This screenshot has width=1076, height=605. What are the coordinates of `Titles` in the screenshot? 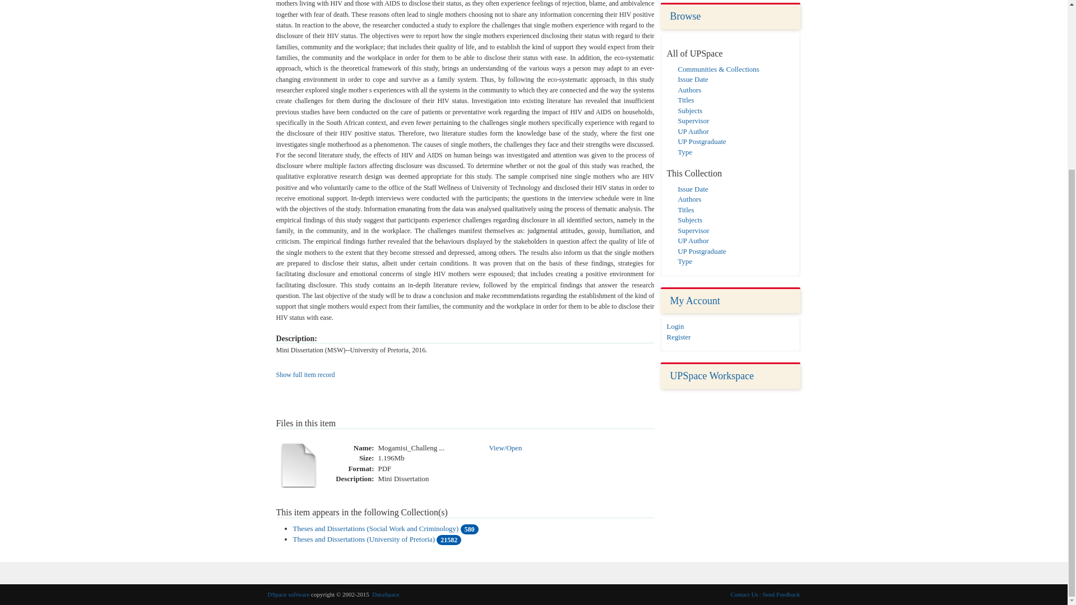 It's located at (686, 100).